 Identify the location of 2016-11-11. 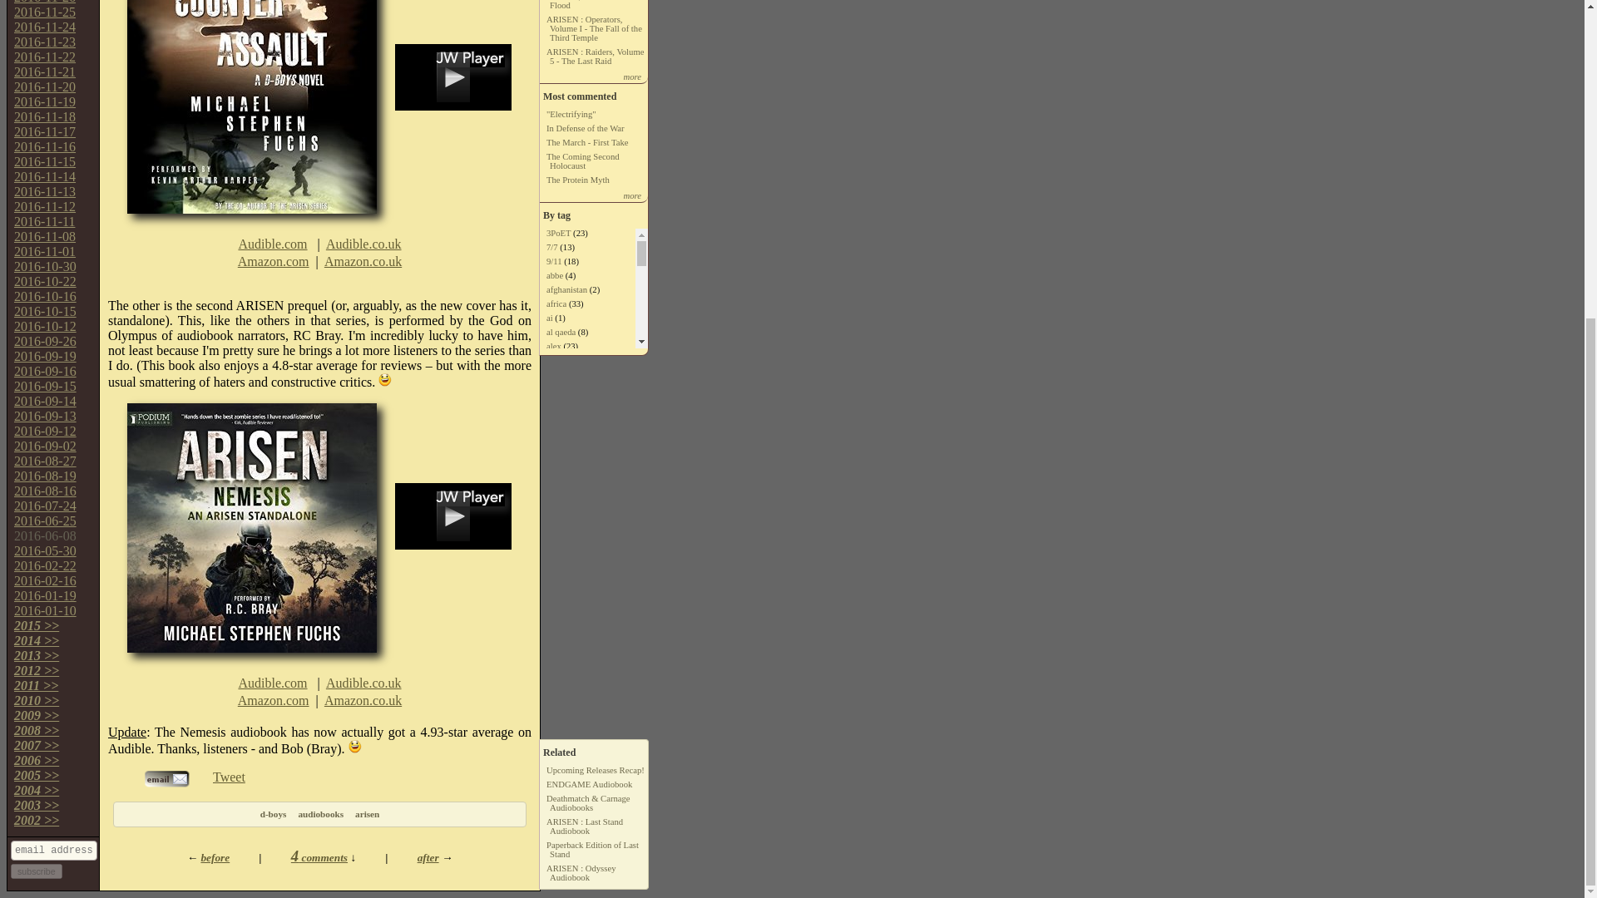
(45, 221).